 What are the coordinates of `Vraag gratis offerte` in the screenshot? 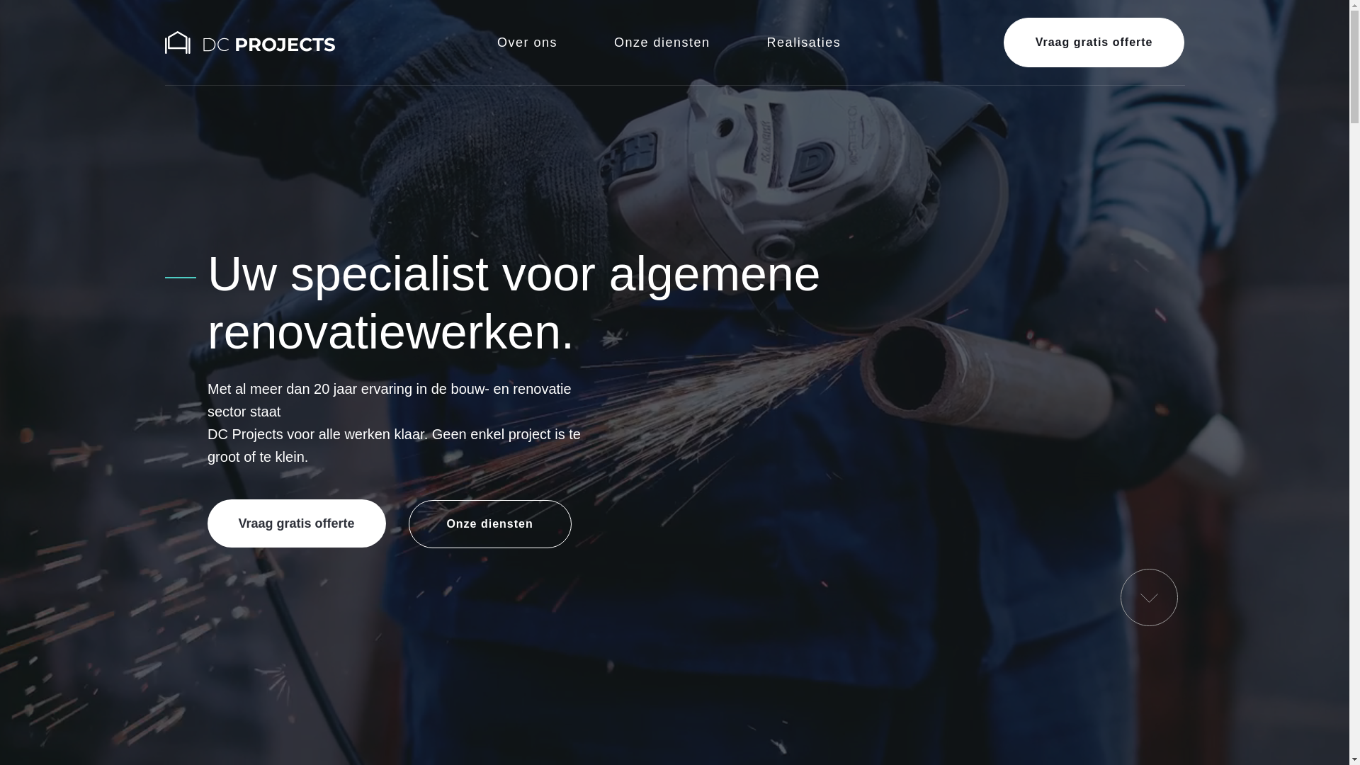 It's located at (296, 523).